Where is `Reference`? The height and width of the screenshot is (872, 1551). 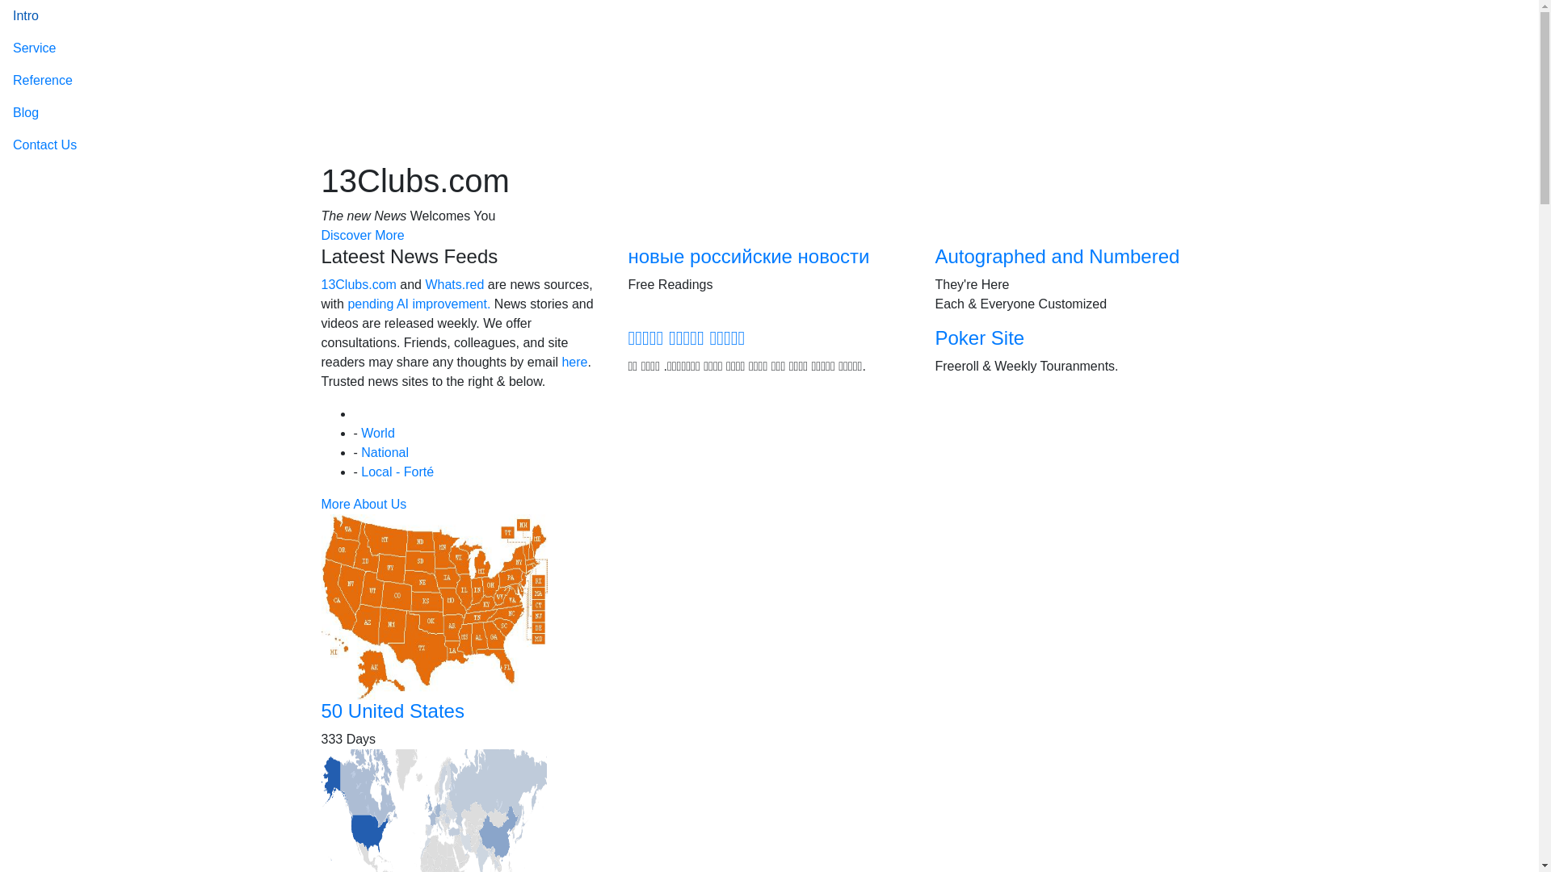
Reference is located at coordinates (769, 81).